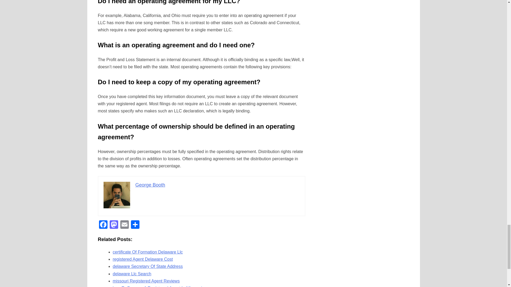 This screenshot has width=511, height=287. What do you see at coordinates (143, 259) in the screenshot?
I see `registered Agent Delaware Cost` at bounding box center [143, 259].